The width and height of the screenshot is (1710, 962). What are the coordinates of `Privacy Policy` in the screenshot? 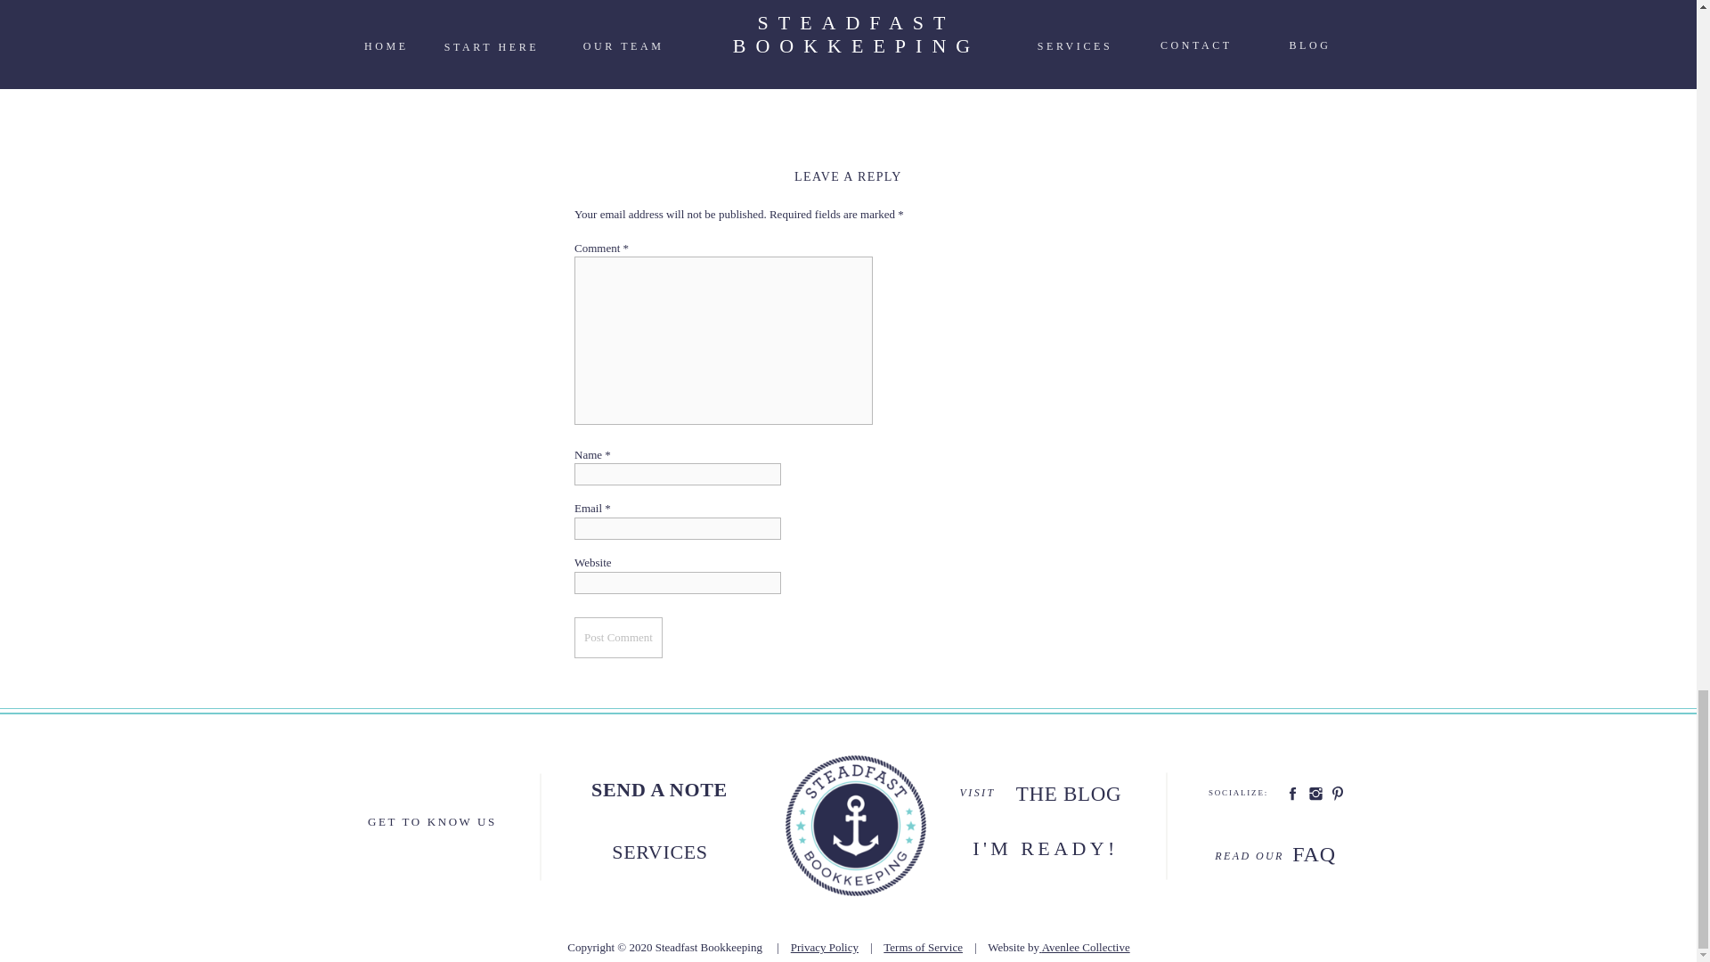 It's located at (824, 948).